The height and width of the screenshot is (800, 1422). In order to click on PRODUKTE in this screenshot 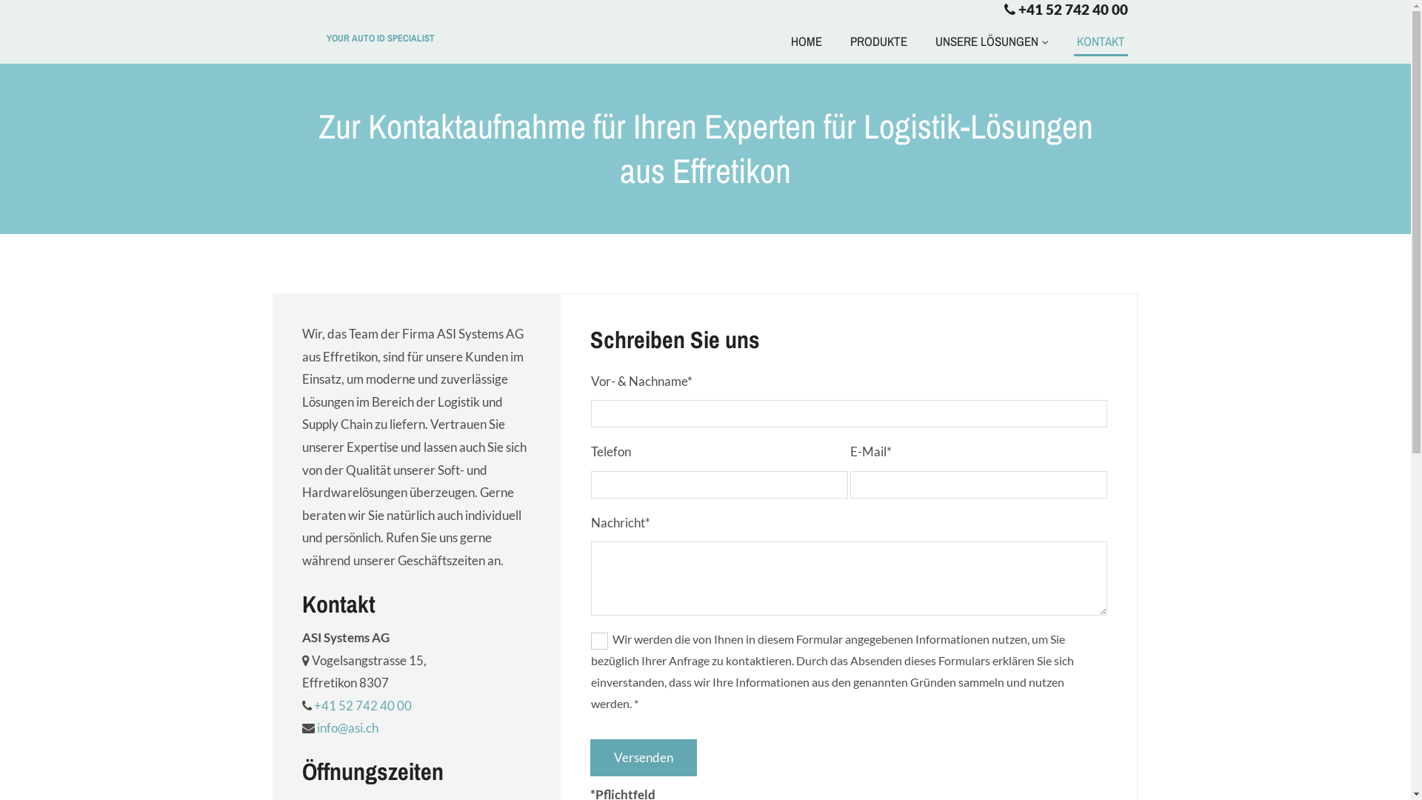, I will do `click(878, 44)`.